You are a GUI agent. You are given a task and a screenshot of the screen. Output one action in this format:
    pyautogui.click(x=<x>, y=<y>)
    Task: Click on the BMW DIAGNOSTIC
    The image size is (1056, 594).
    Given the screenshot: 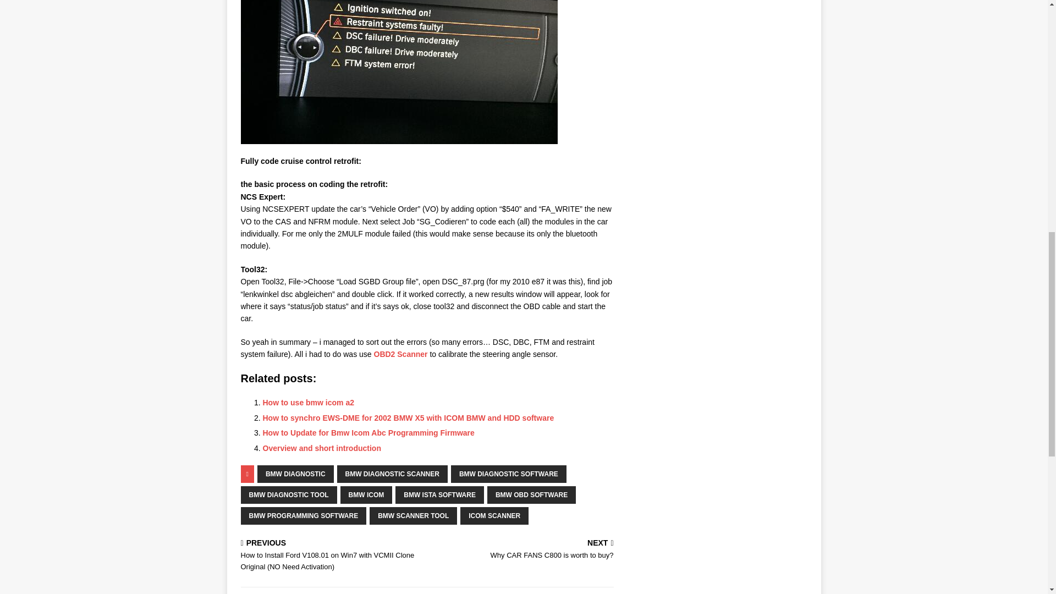 What is the action you would take?
    pyautogui.click(x=531, y=495)
    